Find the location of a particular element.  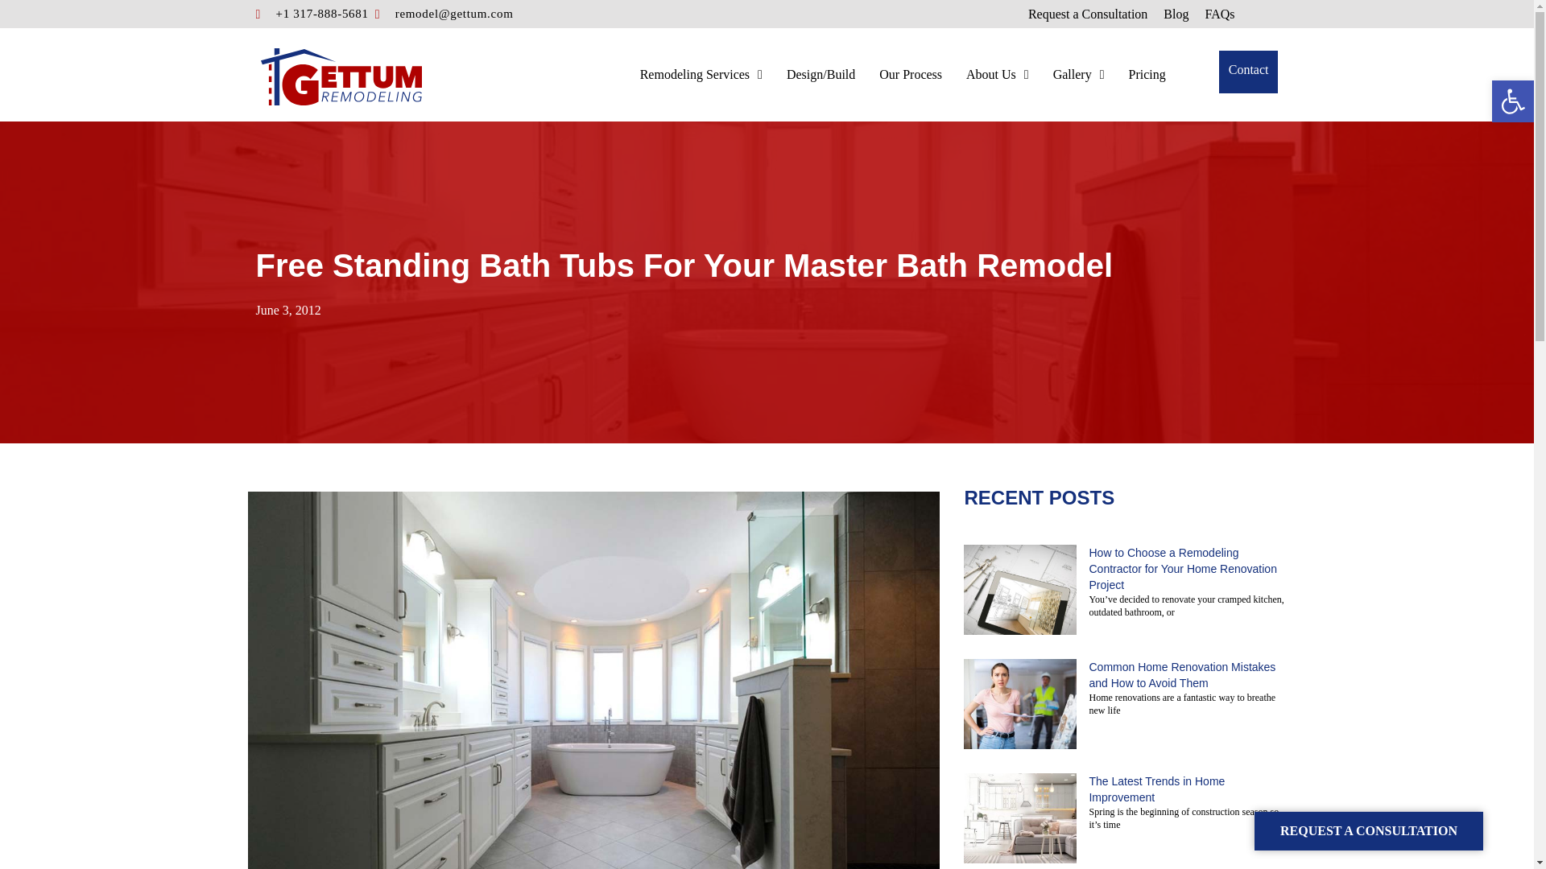

FAQs is located at coordinates (1219, 16).